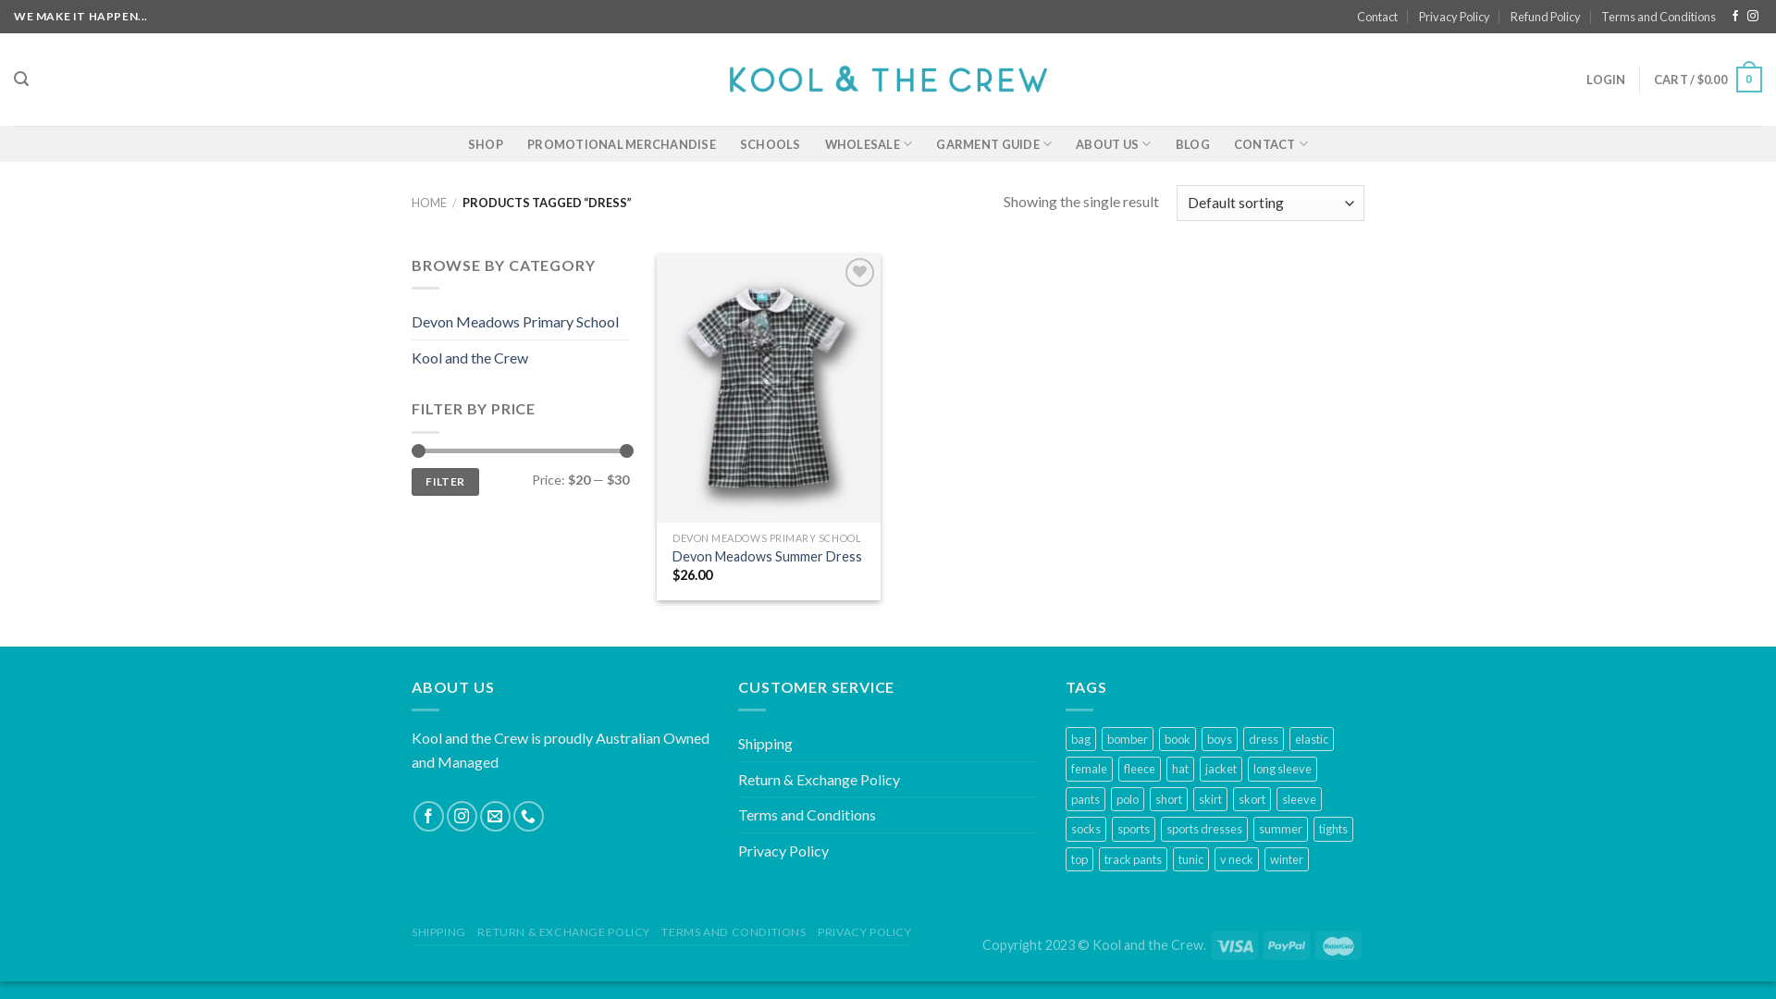 This screenshot has width=1776, height=999. Describe the element at coordinates (1133, 859) in the screenshot. I see `track pants` at that location.